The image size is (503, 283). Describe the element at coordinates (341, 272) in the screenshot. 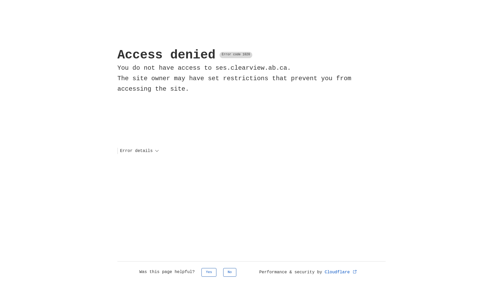

I see `Cloudflare` at that location.